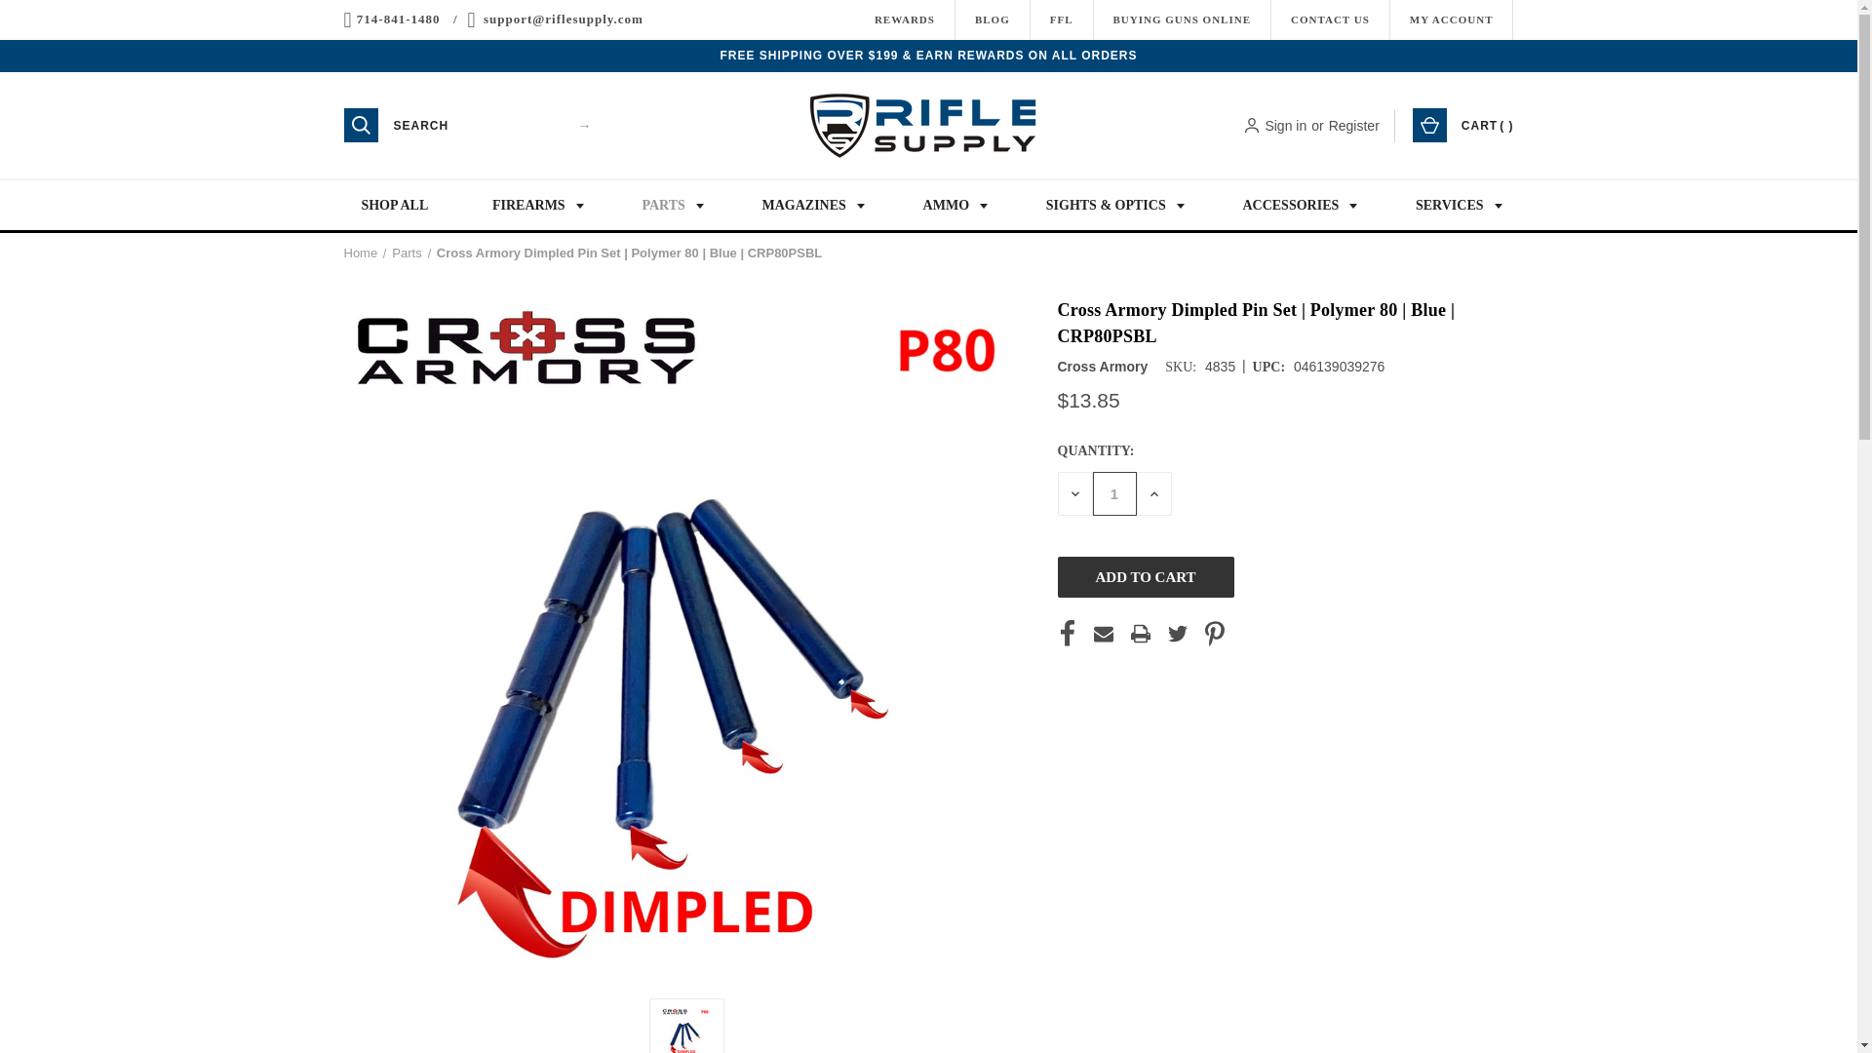 This screenshot has width=1872, height=1053. Describe the element at coordinates (1330, 19) in the screenshot. I see `CONTACT US` at that location.